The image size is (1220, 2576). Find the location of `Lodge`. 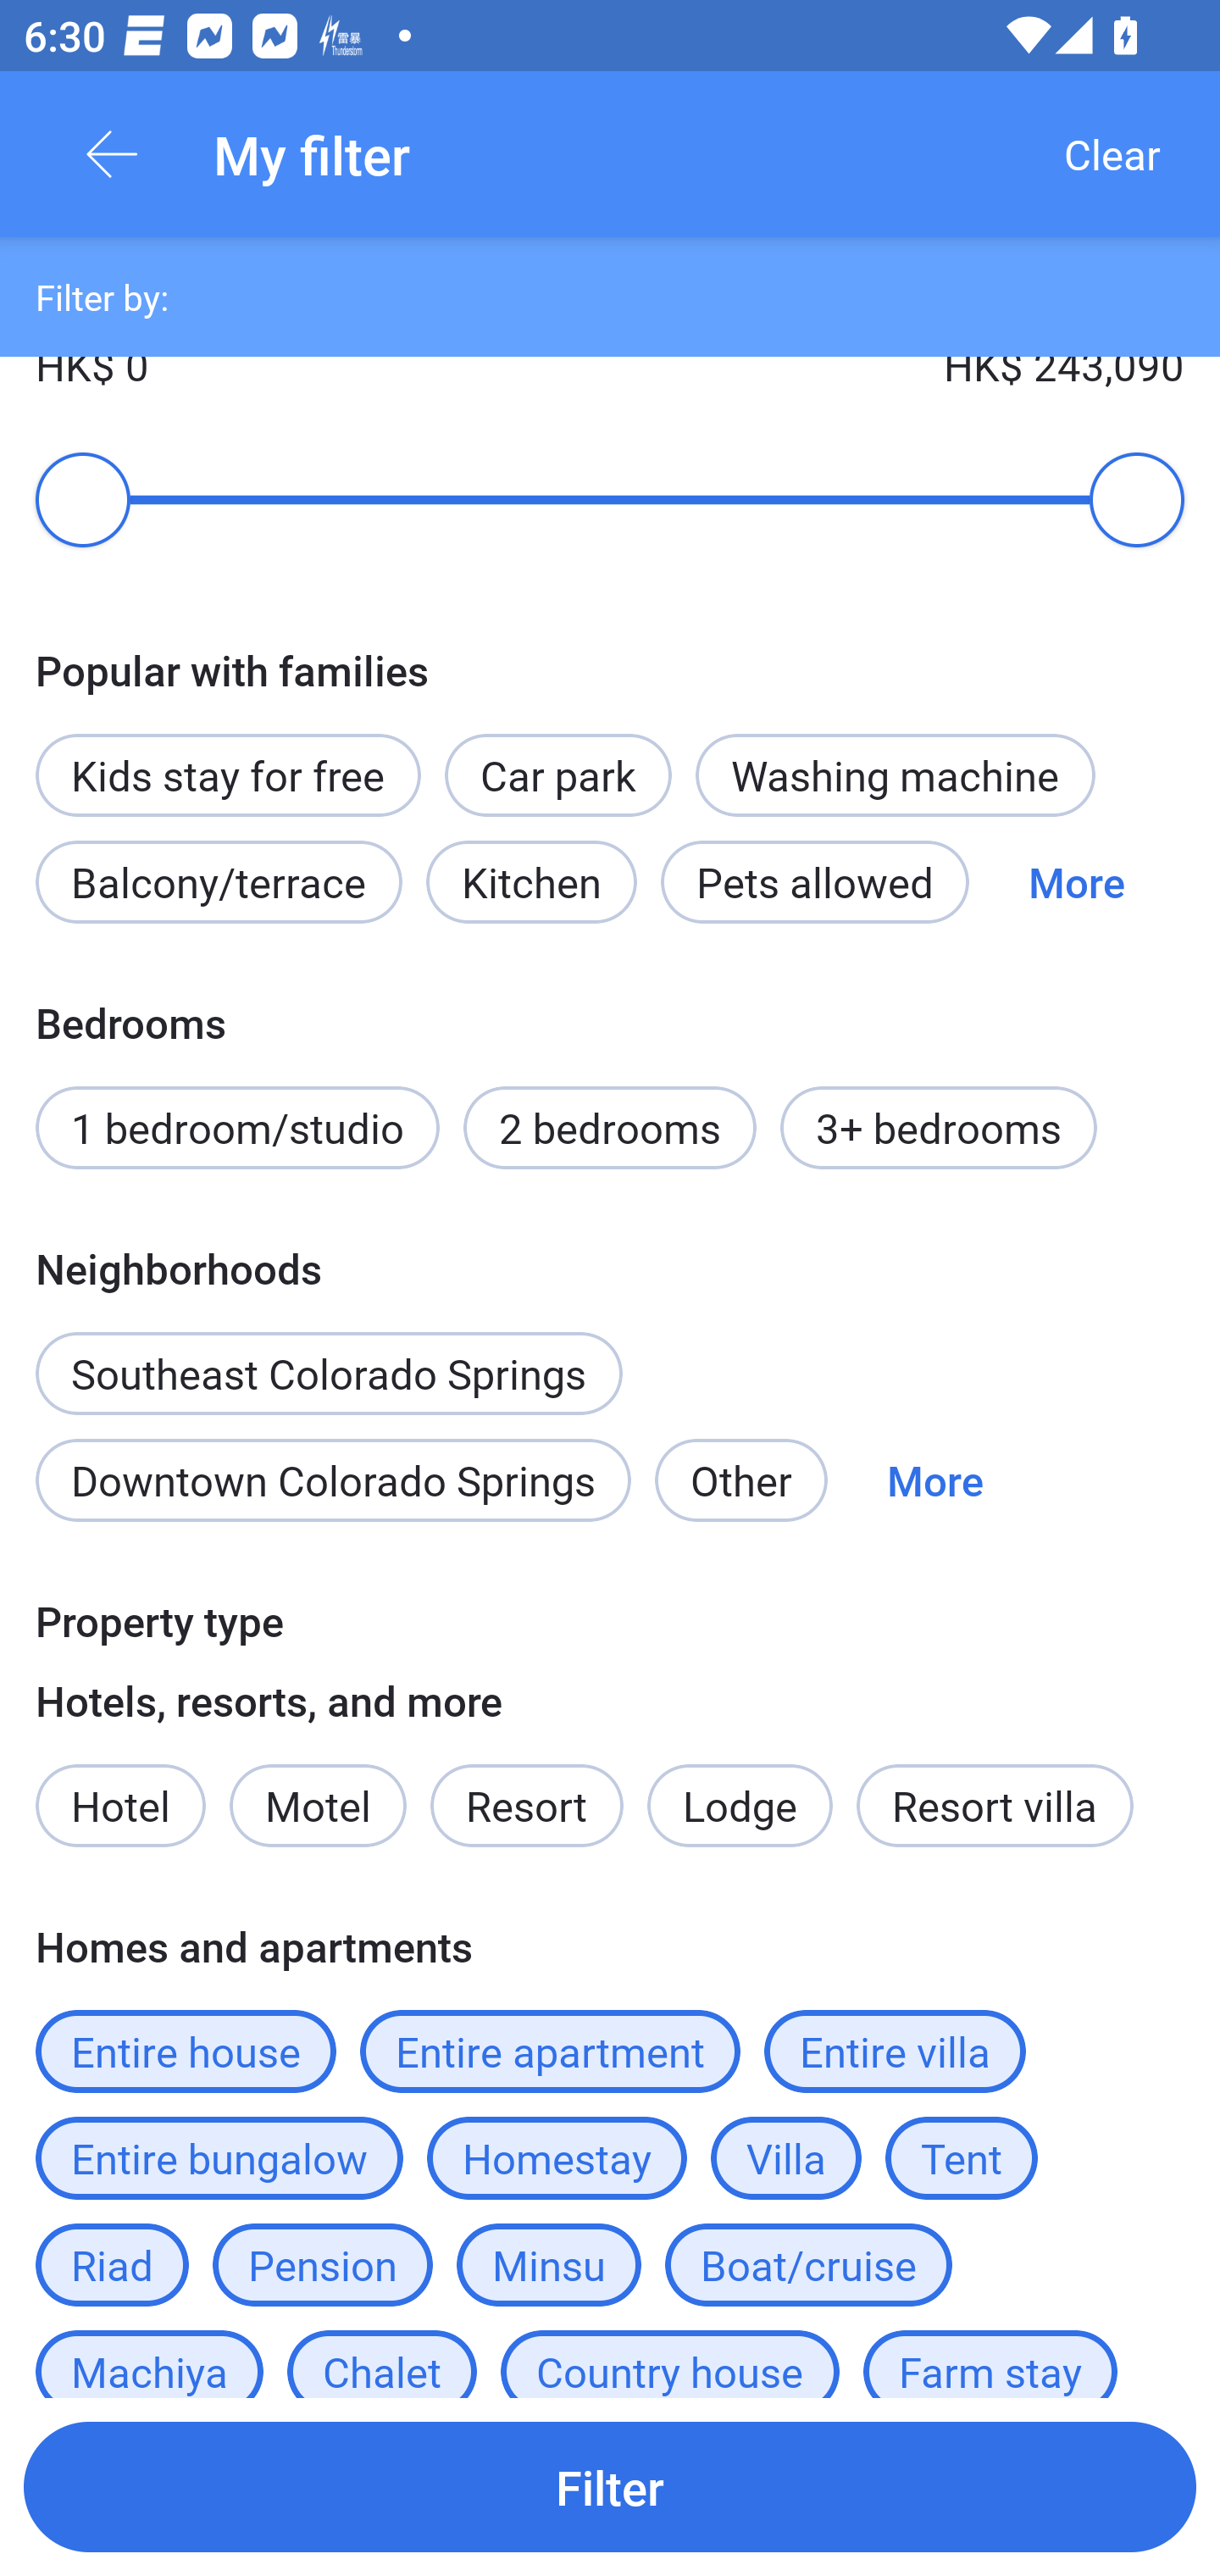

Lodge is located at coordinates (740, 1805).